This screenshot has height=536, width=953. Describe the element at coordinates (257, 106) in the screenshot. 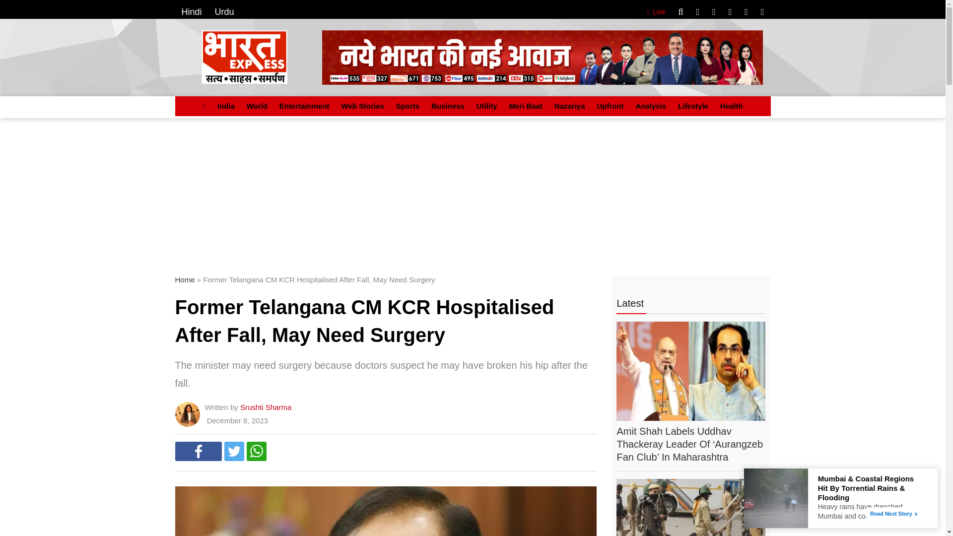

I see `World` at that location.